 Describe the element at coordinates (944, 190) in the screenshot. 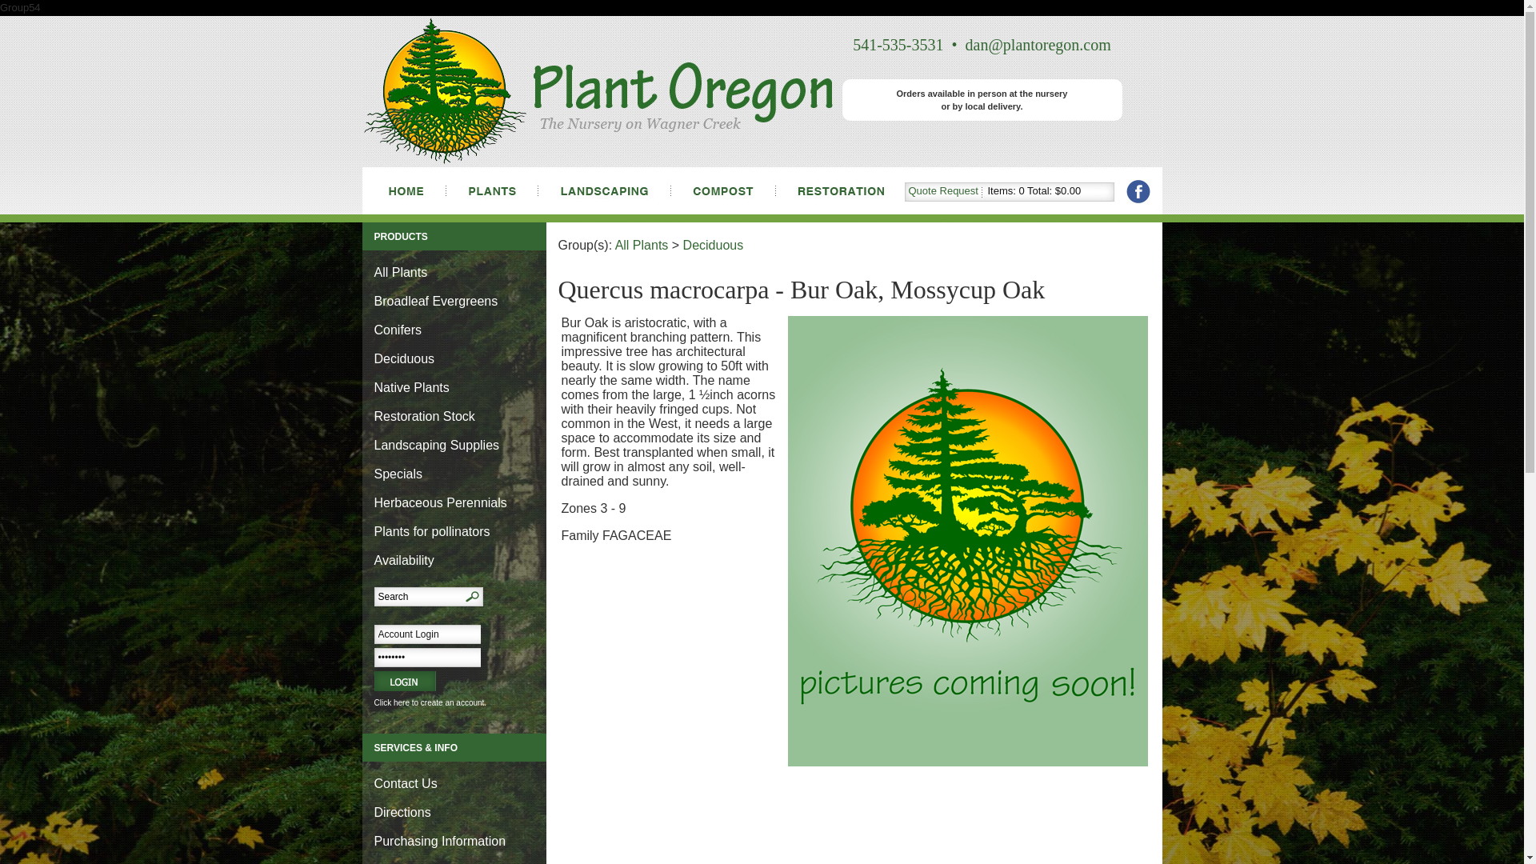

I see `Quote Request` at that location.